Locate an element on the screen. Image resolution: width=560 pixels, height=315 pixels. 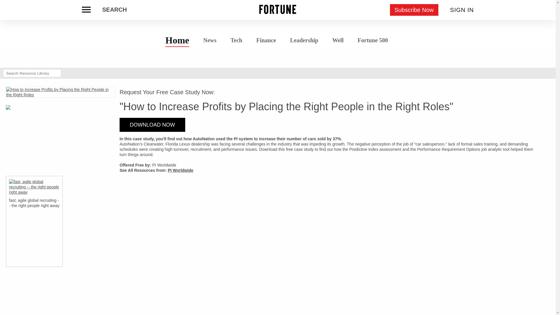
SIGN IN is located at coordinates (462, 10).